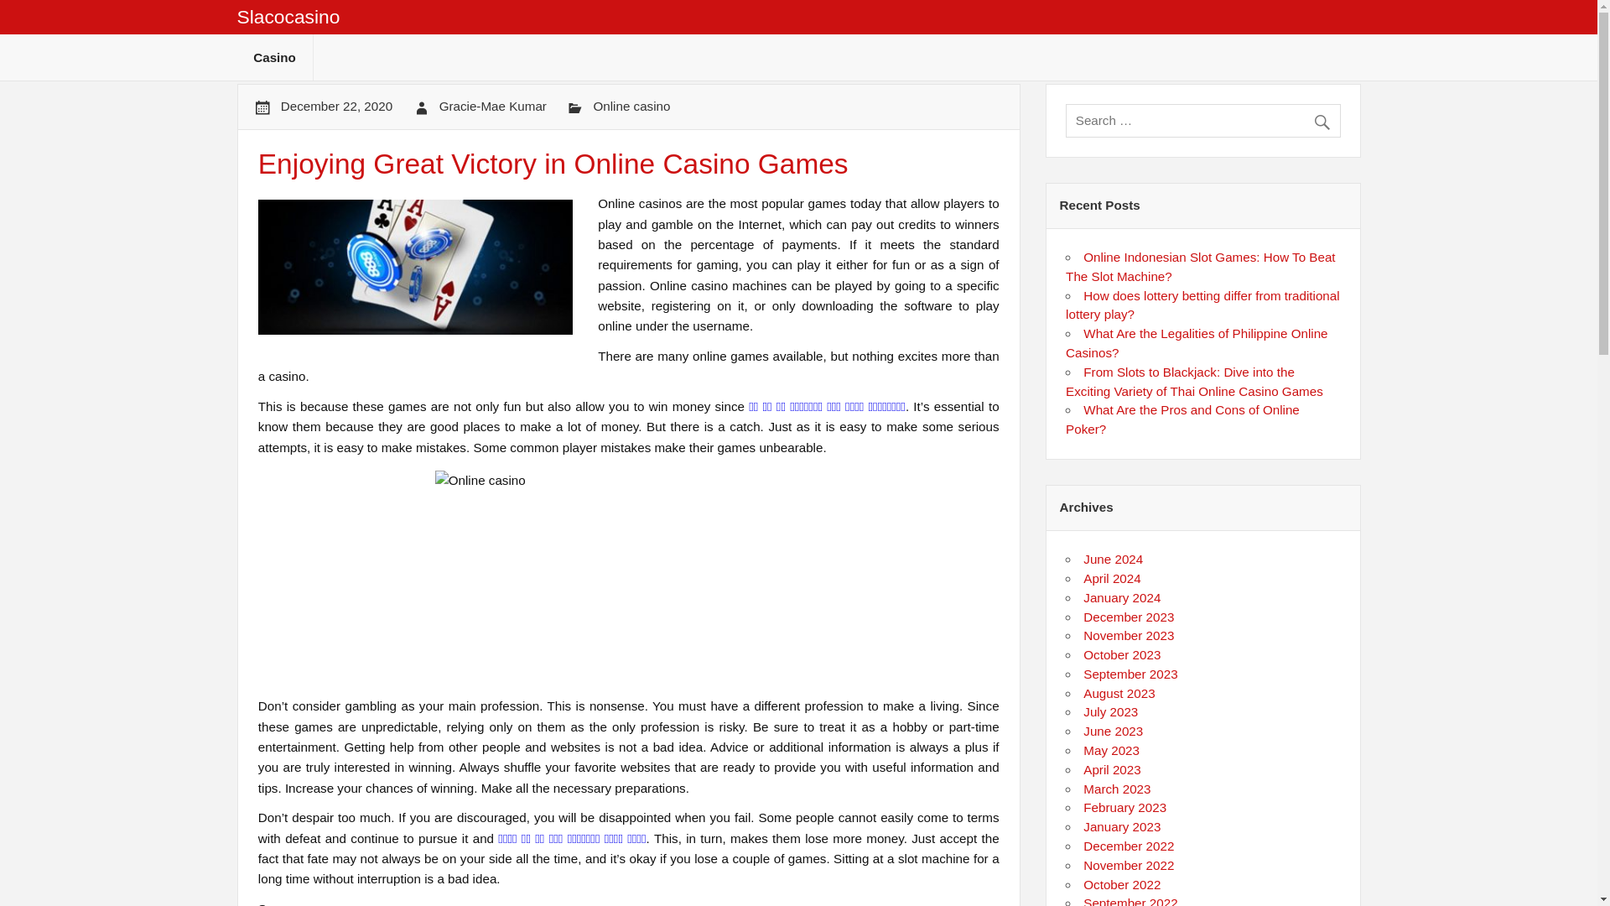 Image resolution: width=1610 pixels, height=906 pixels. I want to click on December 22, 2020, so click(336, 106).